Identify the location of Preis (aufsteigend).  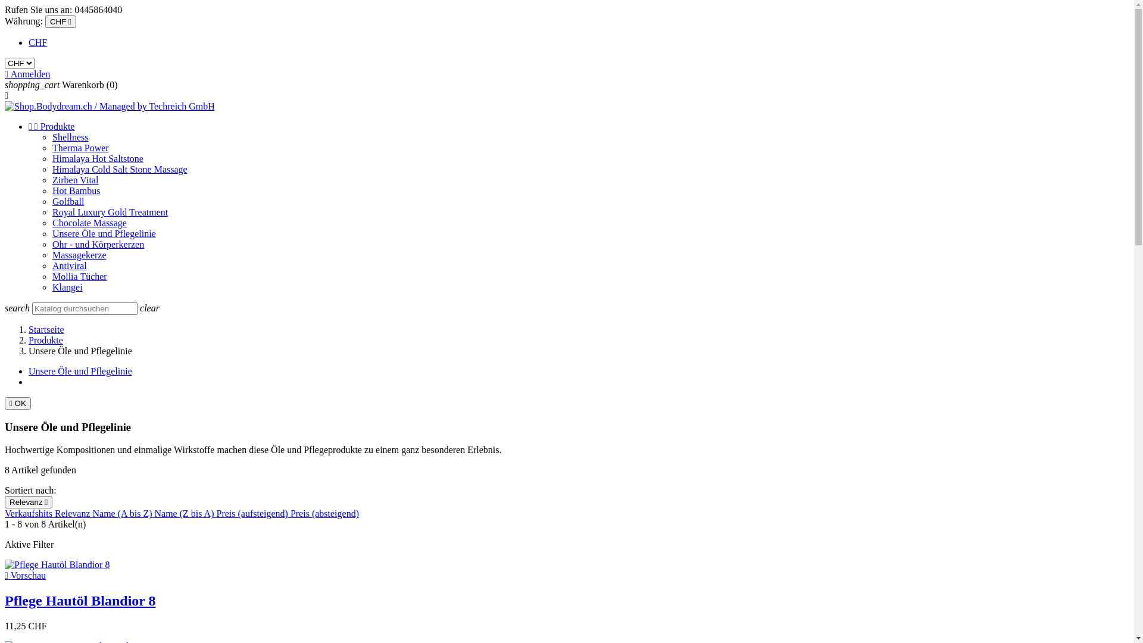
(253, 513).